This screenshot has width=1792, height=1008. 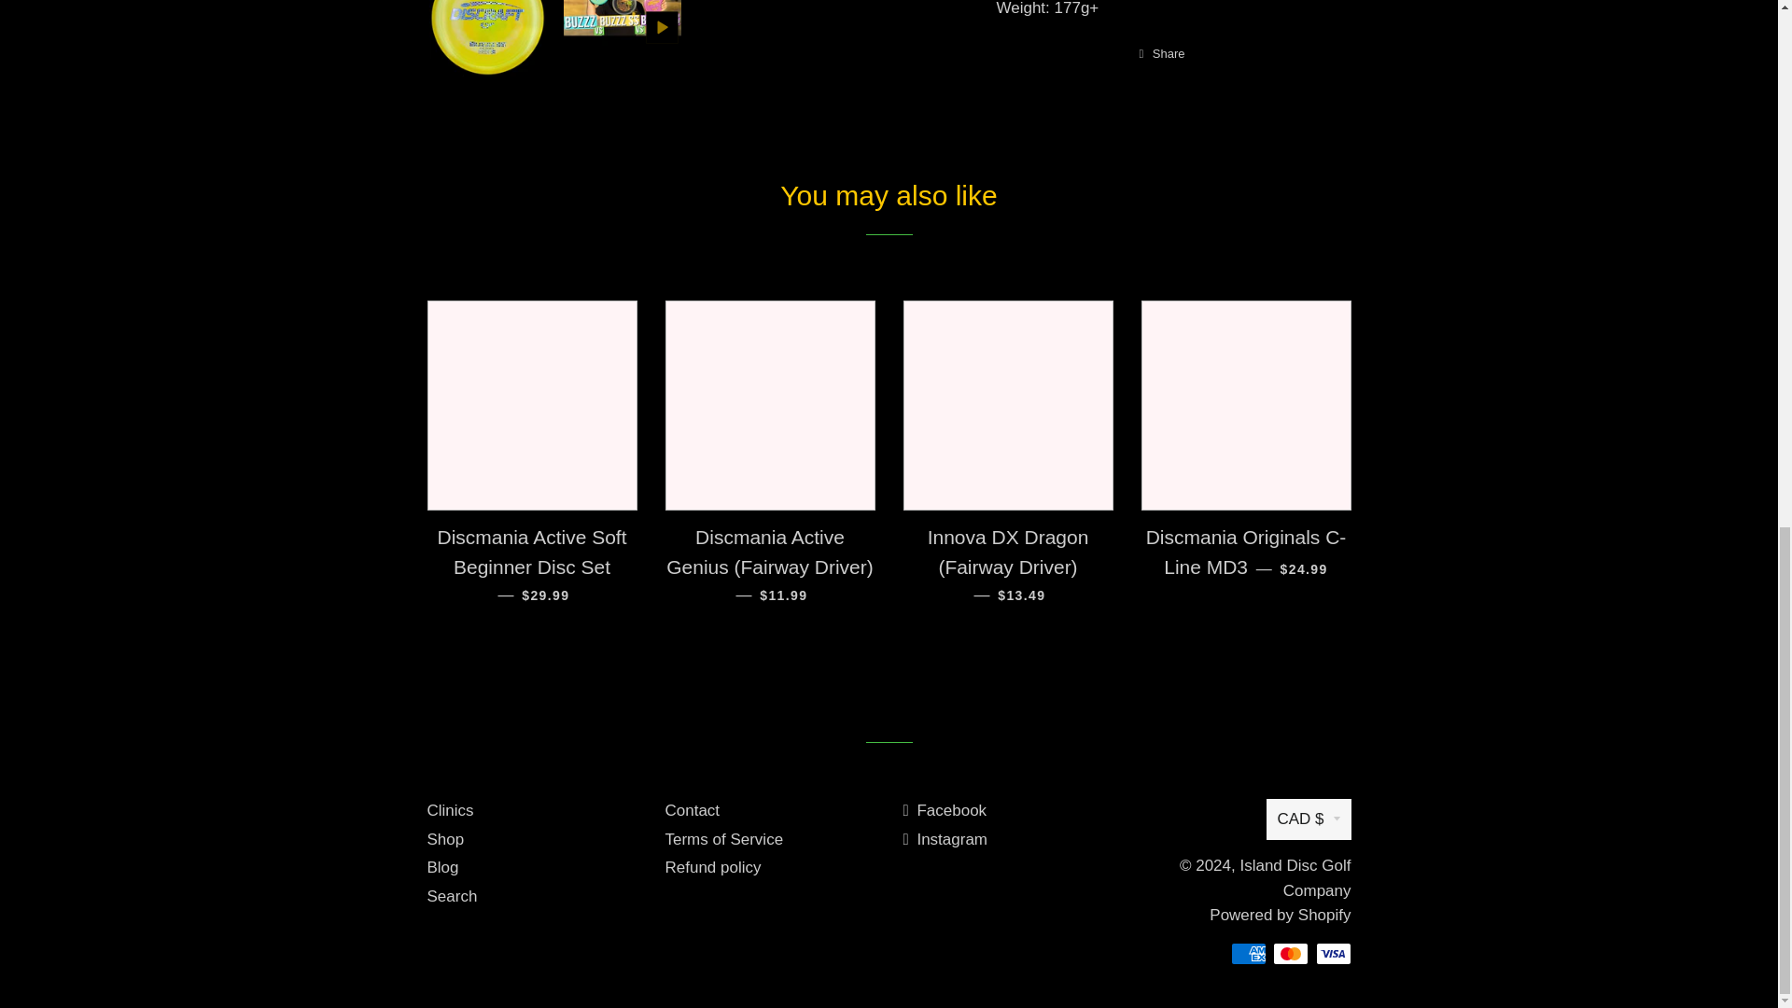 I want to click on American Express, so click(x=1247, y=953).